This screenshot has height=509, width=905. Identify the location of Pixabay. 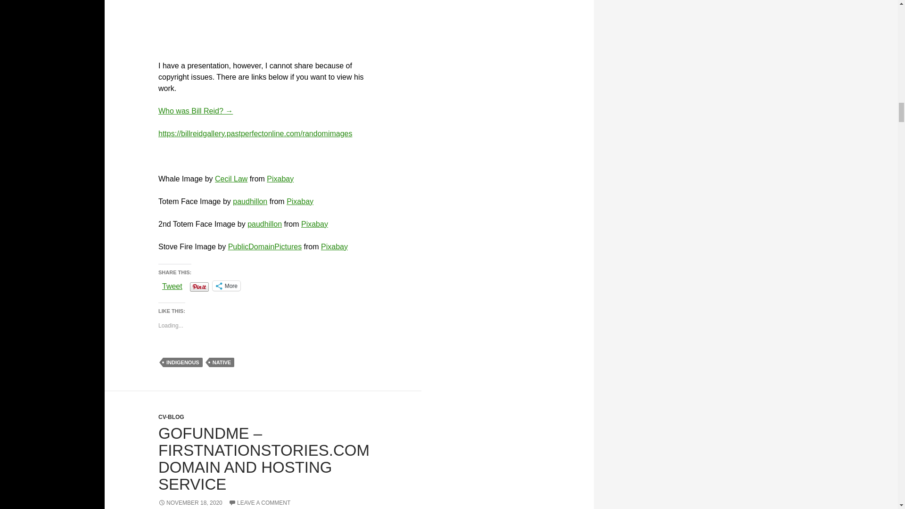
(314, 223).